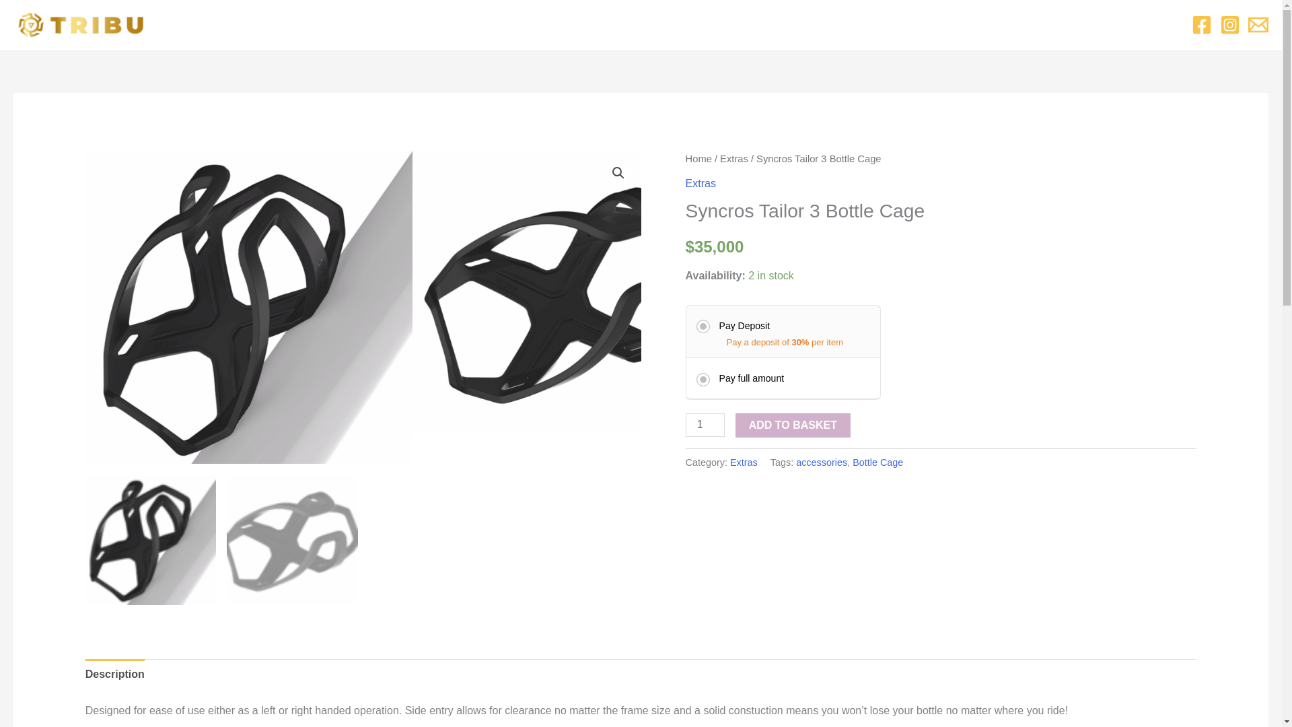 This screenshot has width=1292, height=727. Describe the element at coordinates (821, 462) in the screenshot. I see `accessories` at that location.